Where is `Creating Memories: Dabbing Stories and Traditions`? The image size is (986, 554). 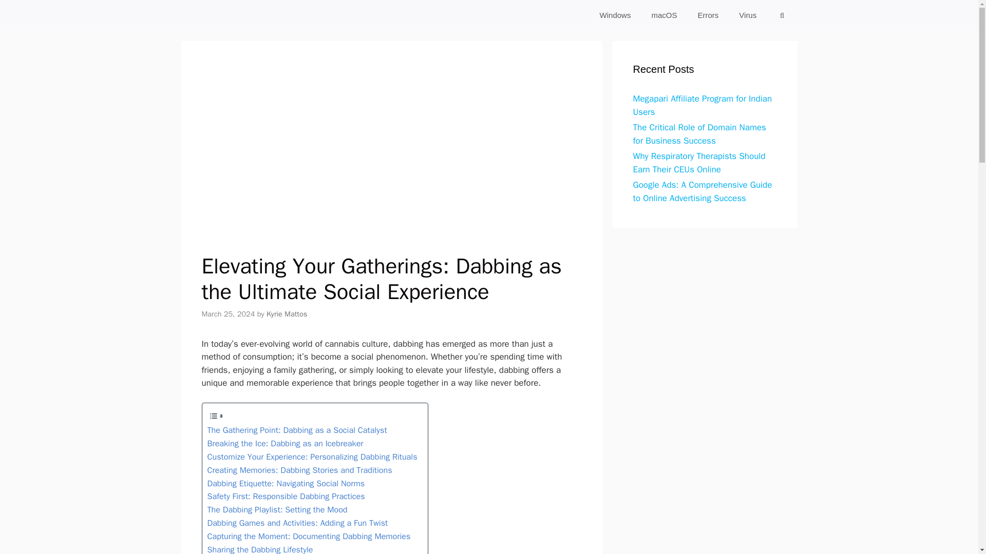 Creating Memories: Dabbing Stories and Traditions is located at coordinates (300, 470).